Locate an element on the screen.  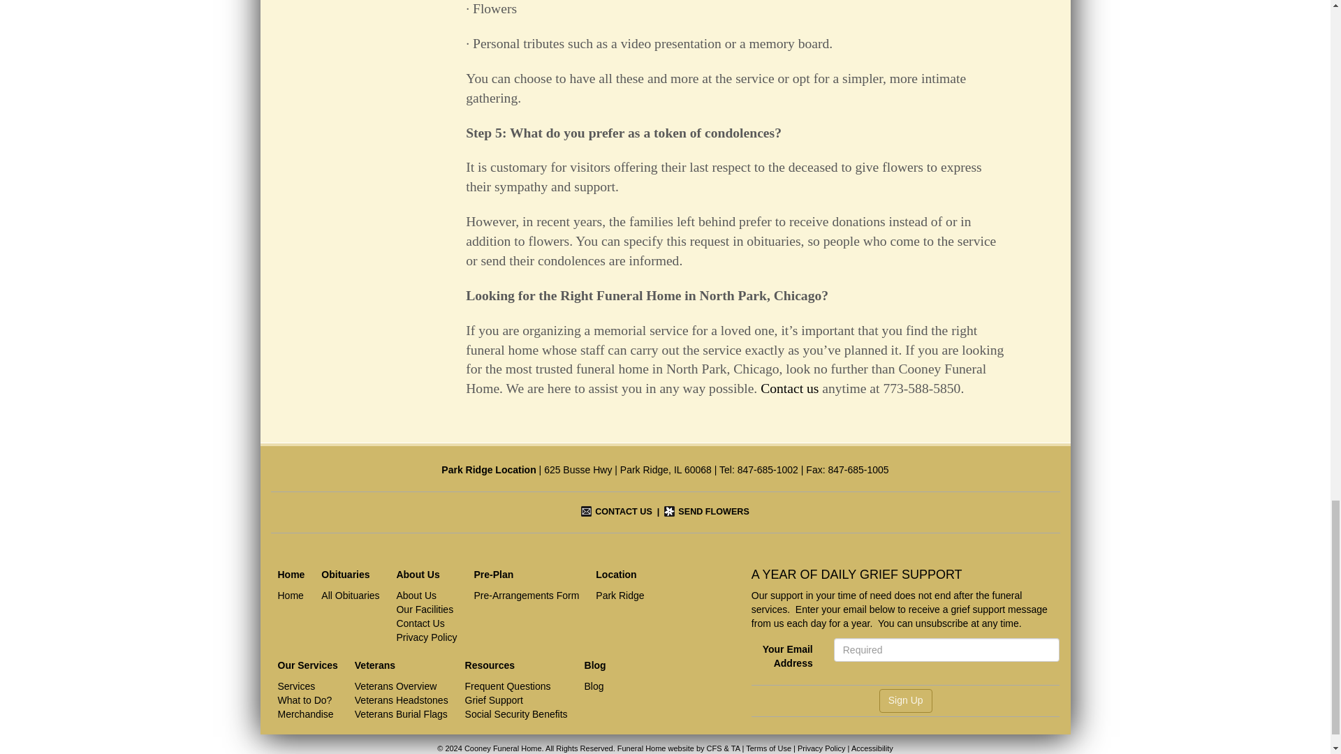
Send Flowers is located at coordinates (705, 511).